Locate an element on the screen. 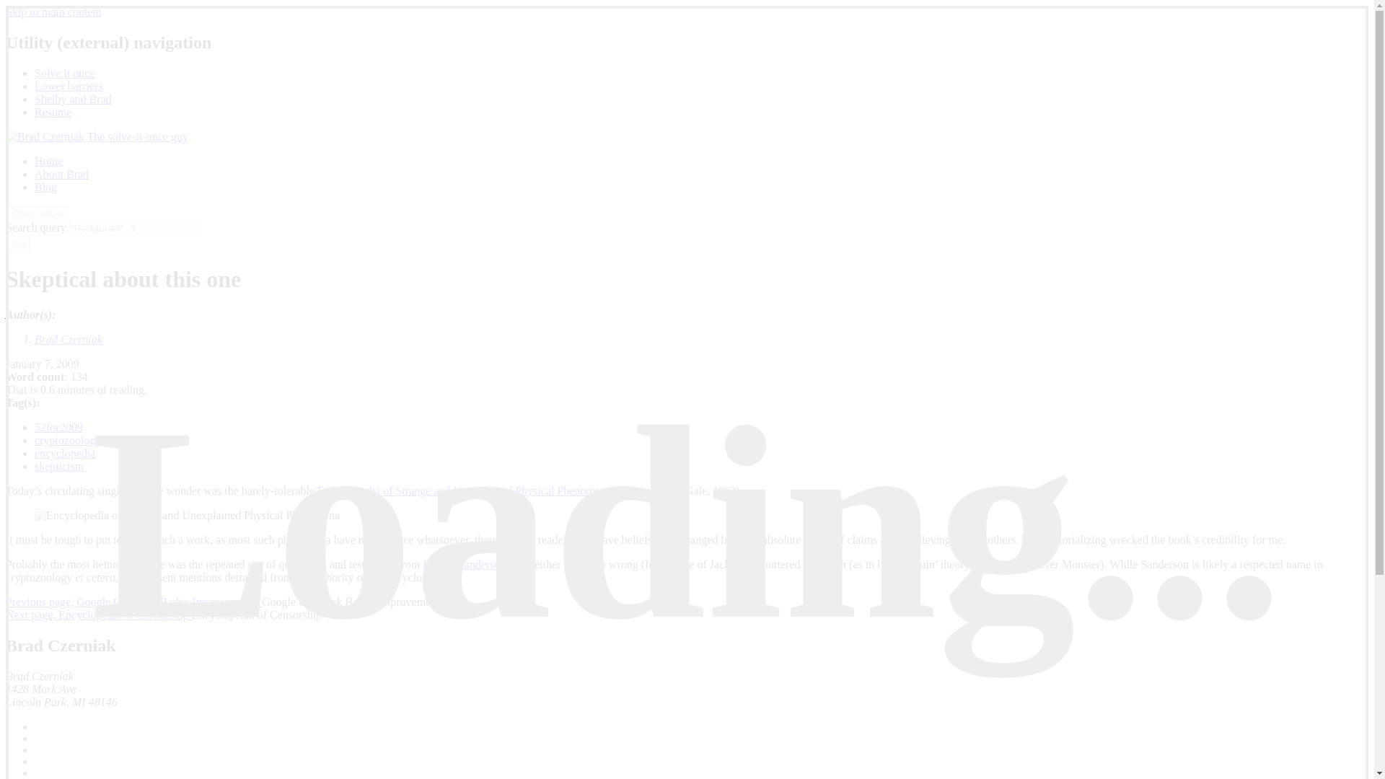 The width and height of the screenshot is (1385, 779). Home is located at coordinates (48, 161).